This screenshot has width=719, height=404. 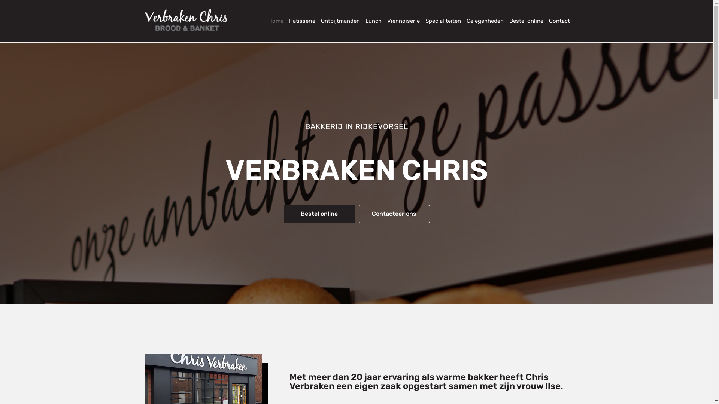 What do you see at coordinates (371, 21) in the screenshot?
I see `Lunch` at bounding box center [371, 21].